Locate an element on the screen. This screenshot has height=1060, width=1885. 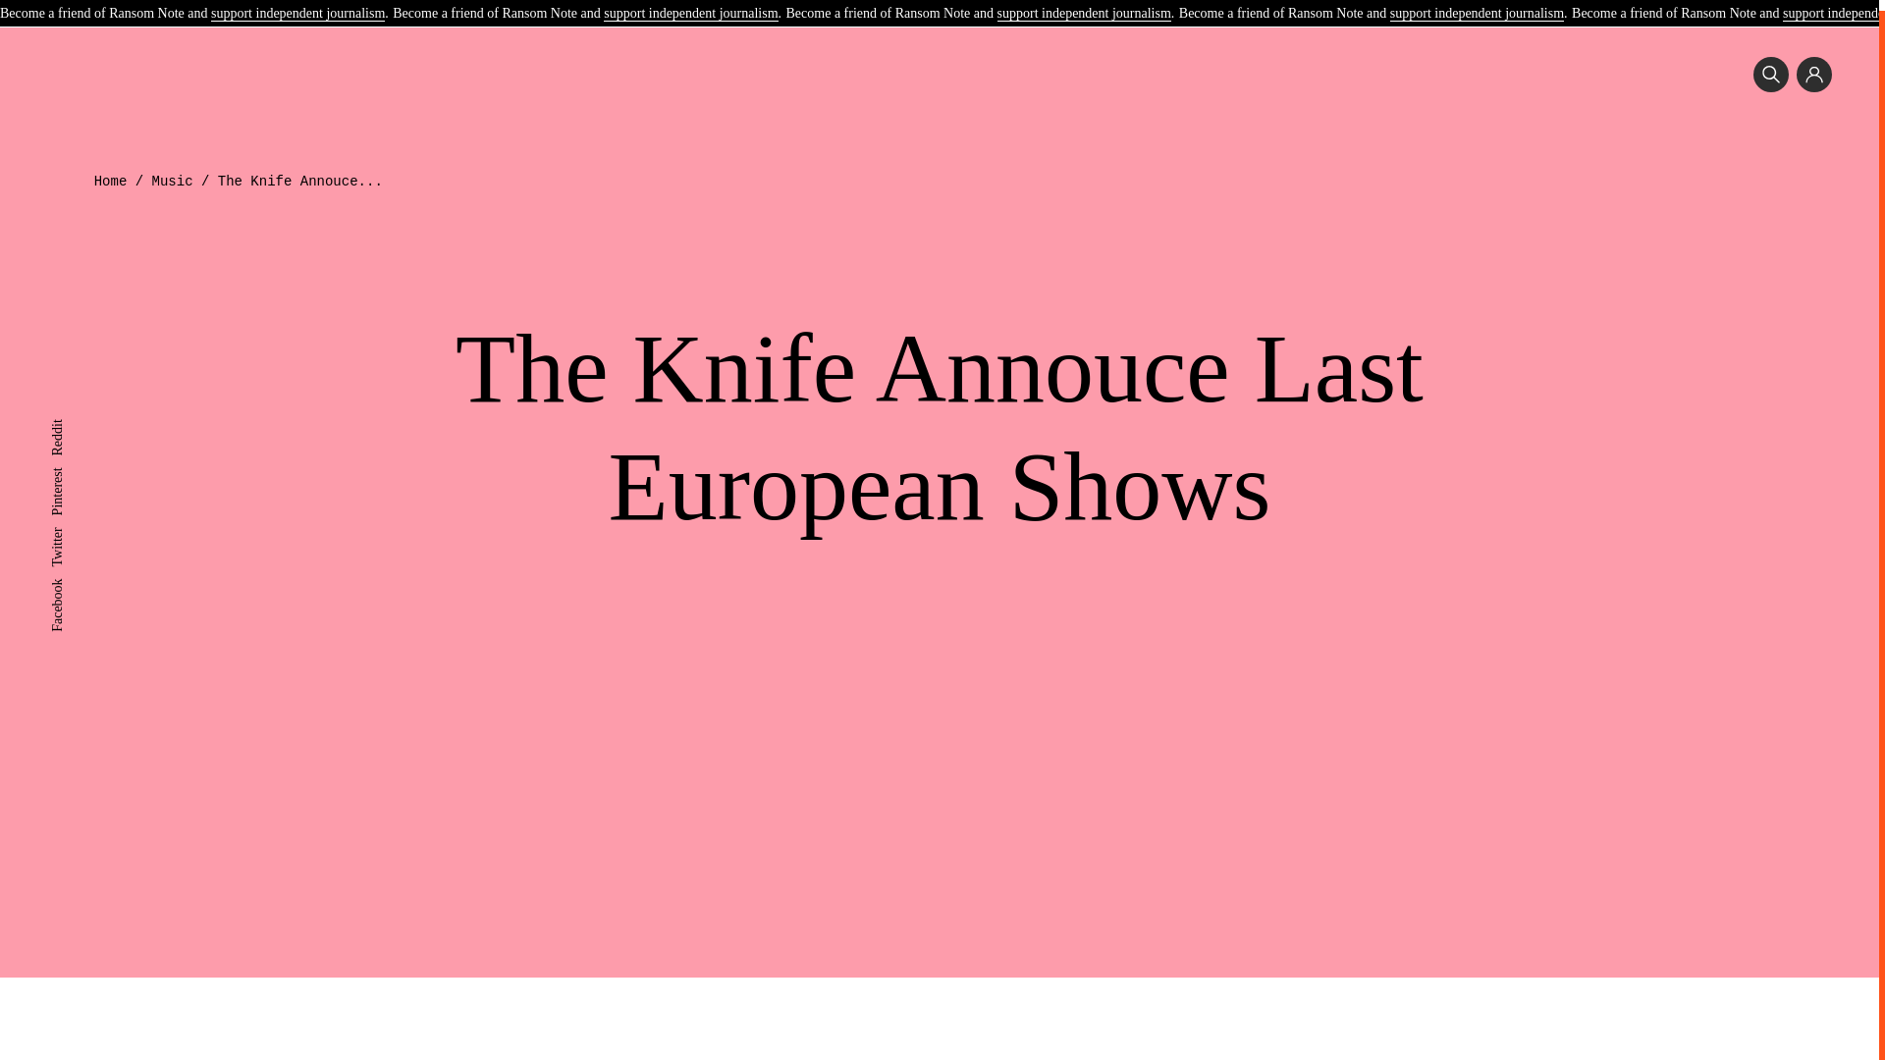
support independent journalism is located at coordinates (297, 5).